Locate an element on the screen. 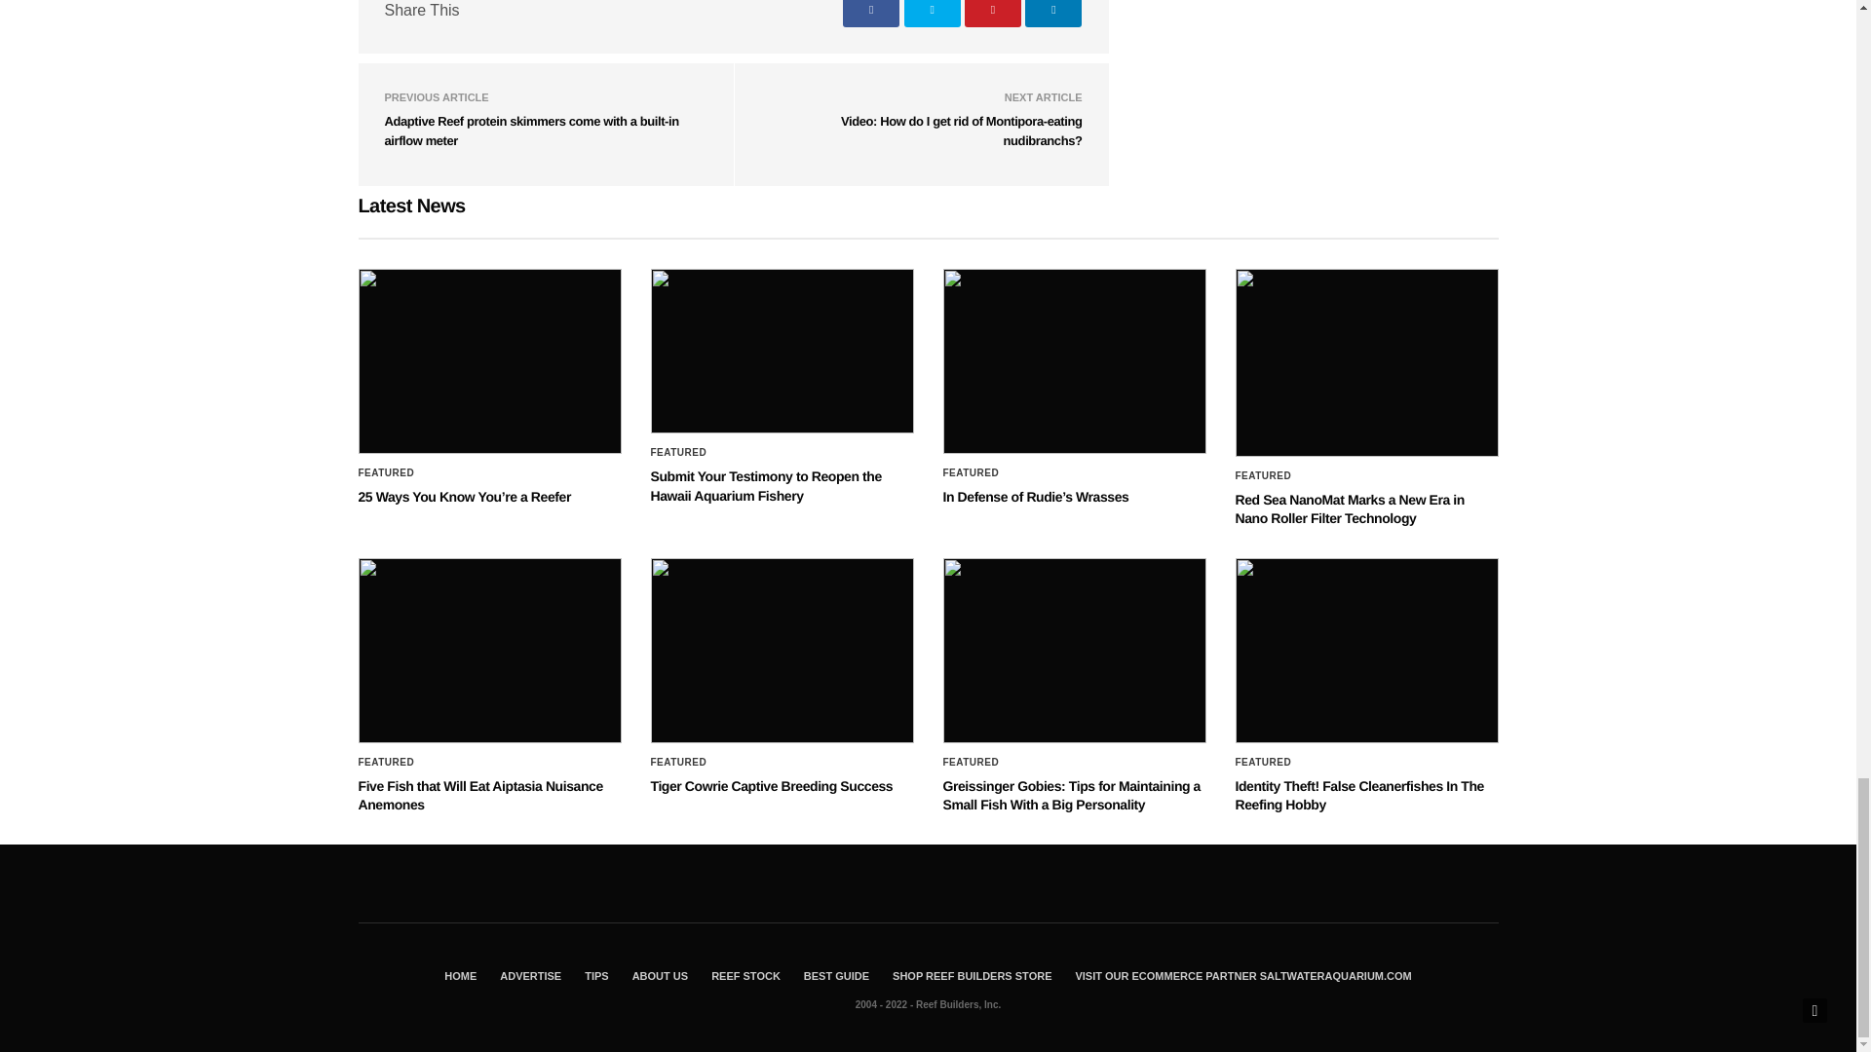 The image size is (1871, 1052). Submit Your Testimony to Reopen the Hawaii Aquarium Fishery is located at coordinates (766, 485).